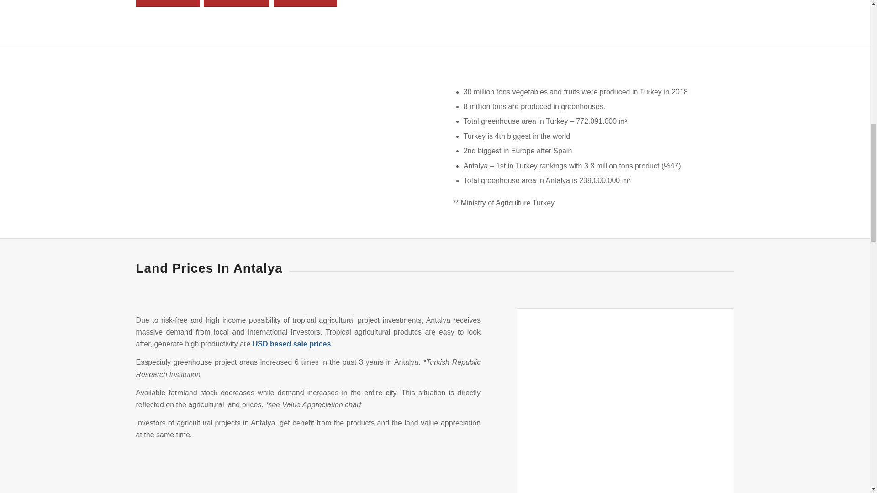 Image resolution: width=877 pixels, height=493 pixels. What do you see at coordinates (168, 4) in the screenshot?
I see `Contact us` at bounding box center [168, 4].